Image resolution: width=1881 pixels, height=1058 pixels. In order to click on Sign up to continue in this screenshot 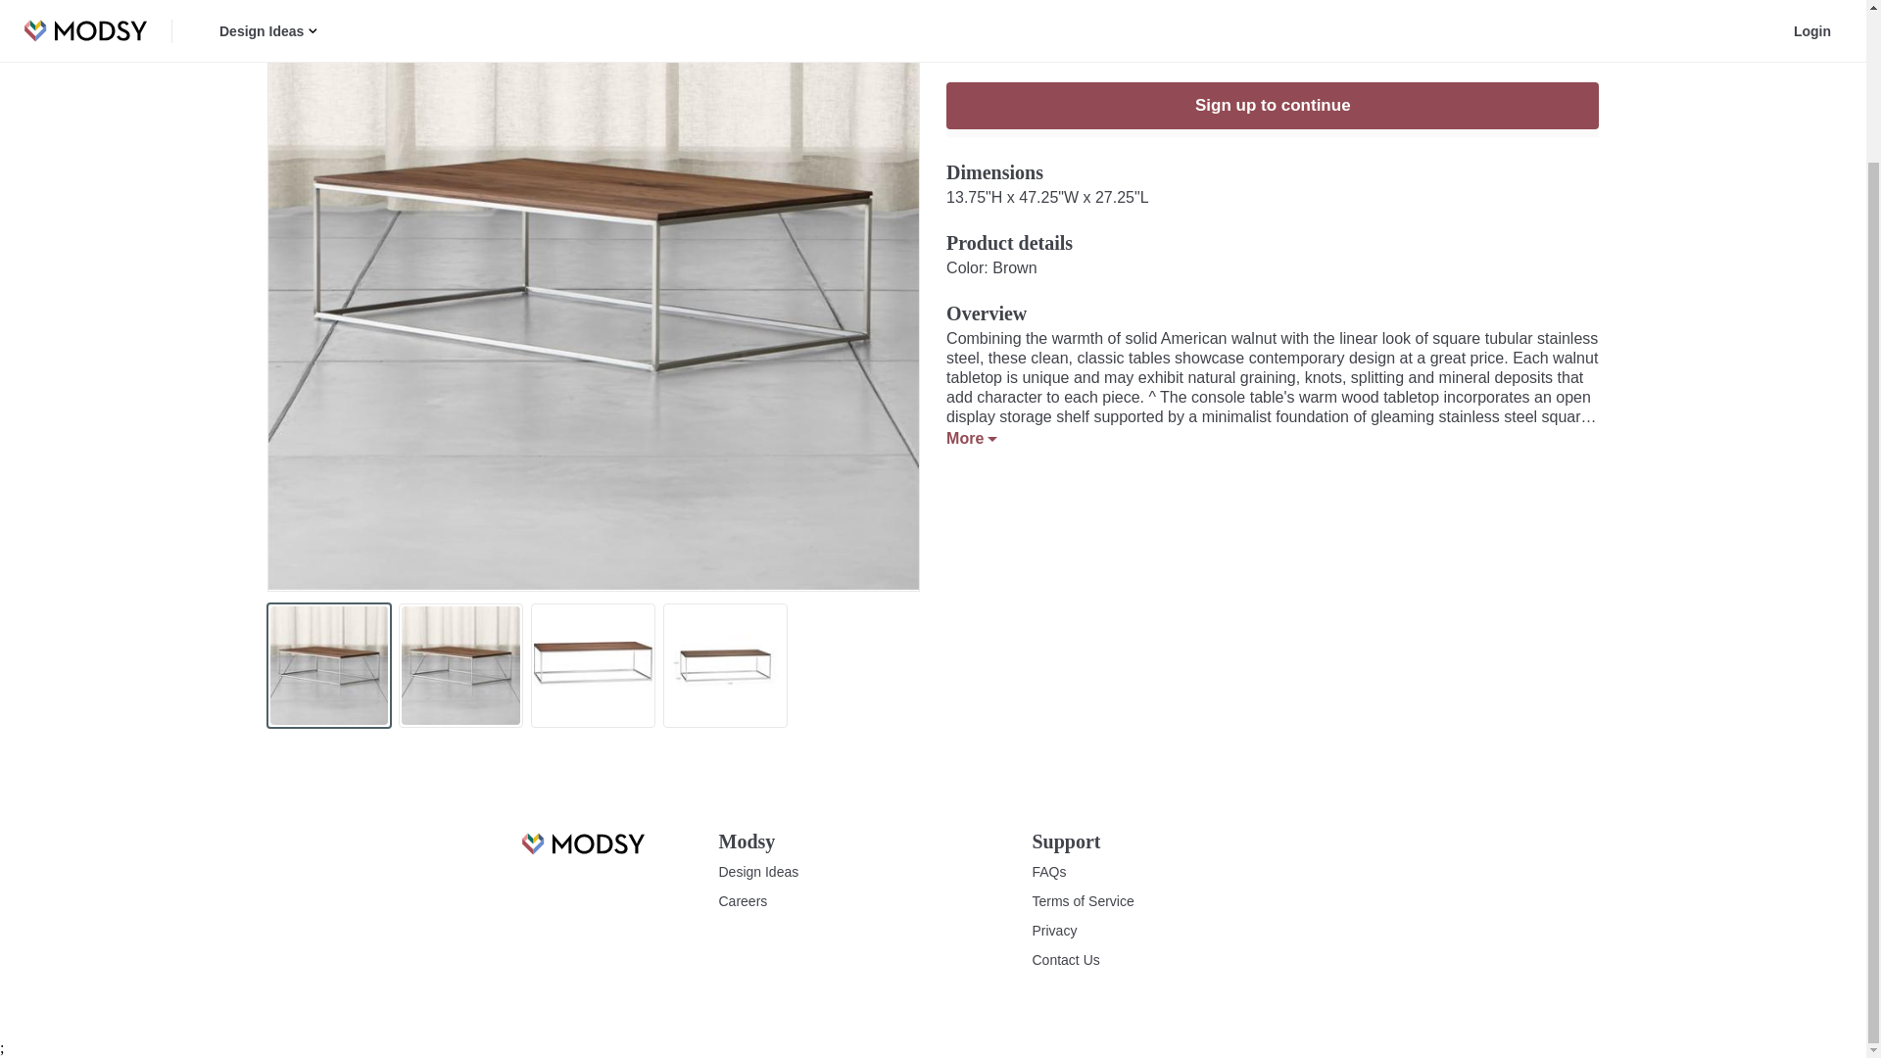, I will do `click(1272, 106)`.